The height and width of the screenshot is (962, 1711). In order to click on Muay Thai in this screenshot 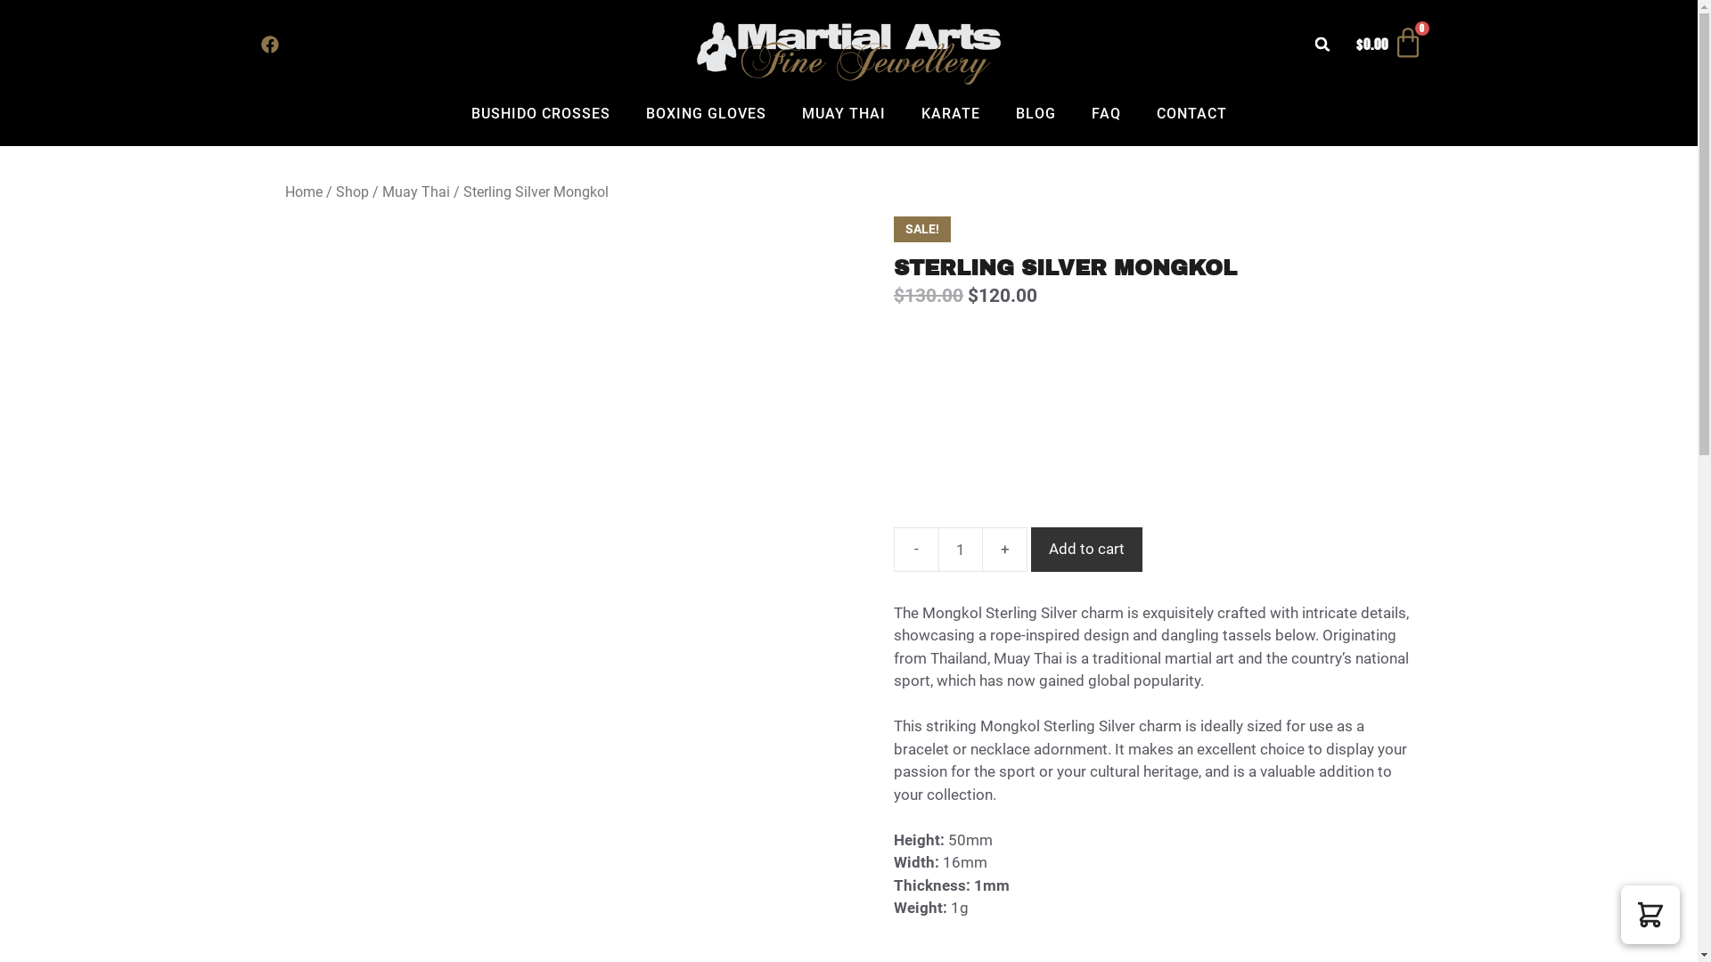, I will do `click(415, 192)`.